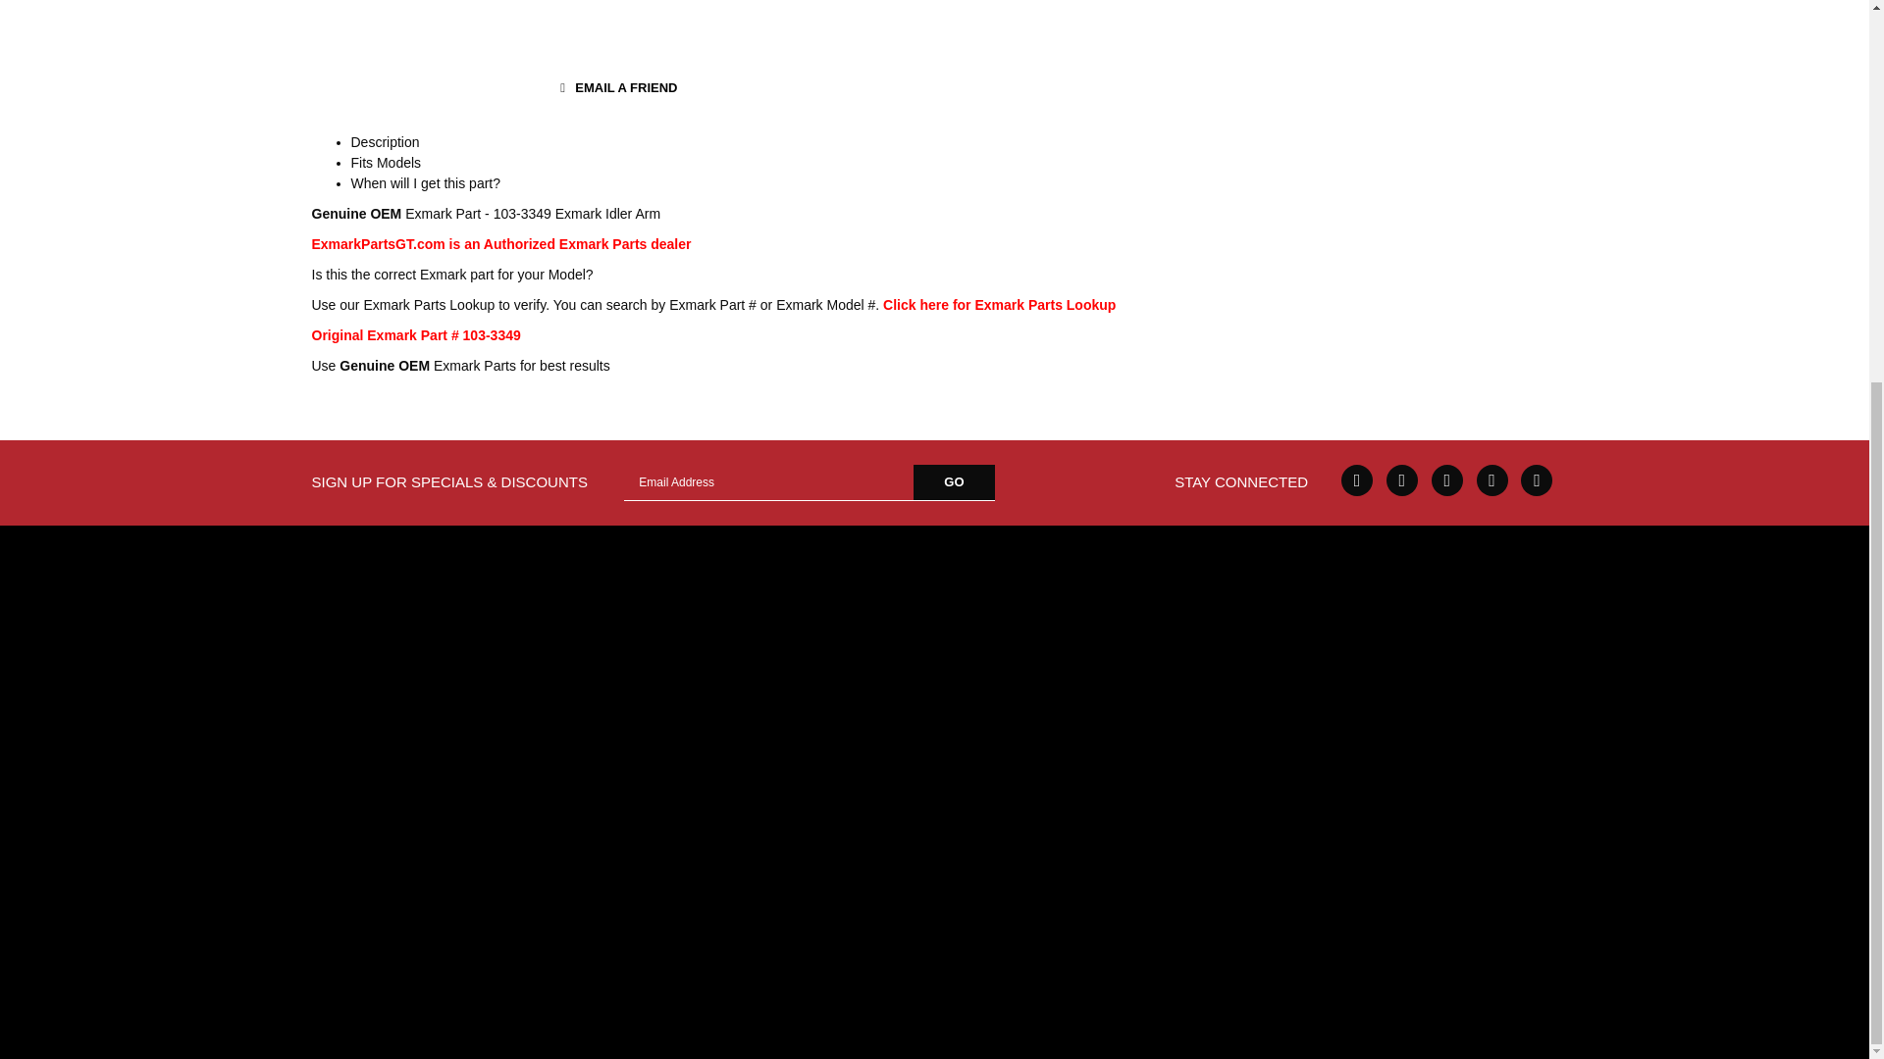  What do you see at coordinates (1447, 480) in the screenshot?
I see `Subscribe to our Channel` at bounding box center [1447, 480].